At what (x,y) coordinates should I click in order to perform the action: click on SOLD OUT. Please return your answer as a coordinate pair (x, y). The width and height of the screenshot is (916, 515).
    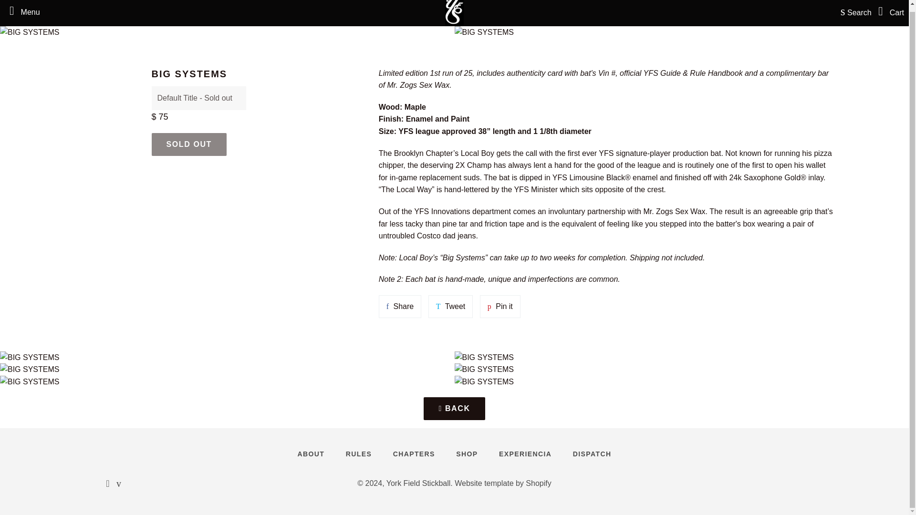
    Looking at the image, I should click on (189, 144).